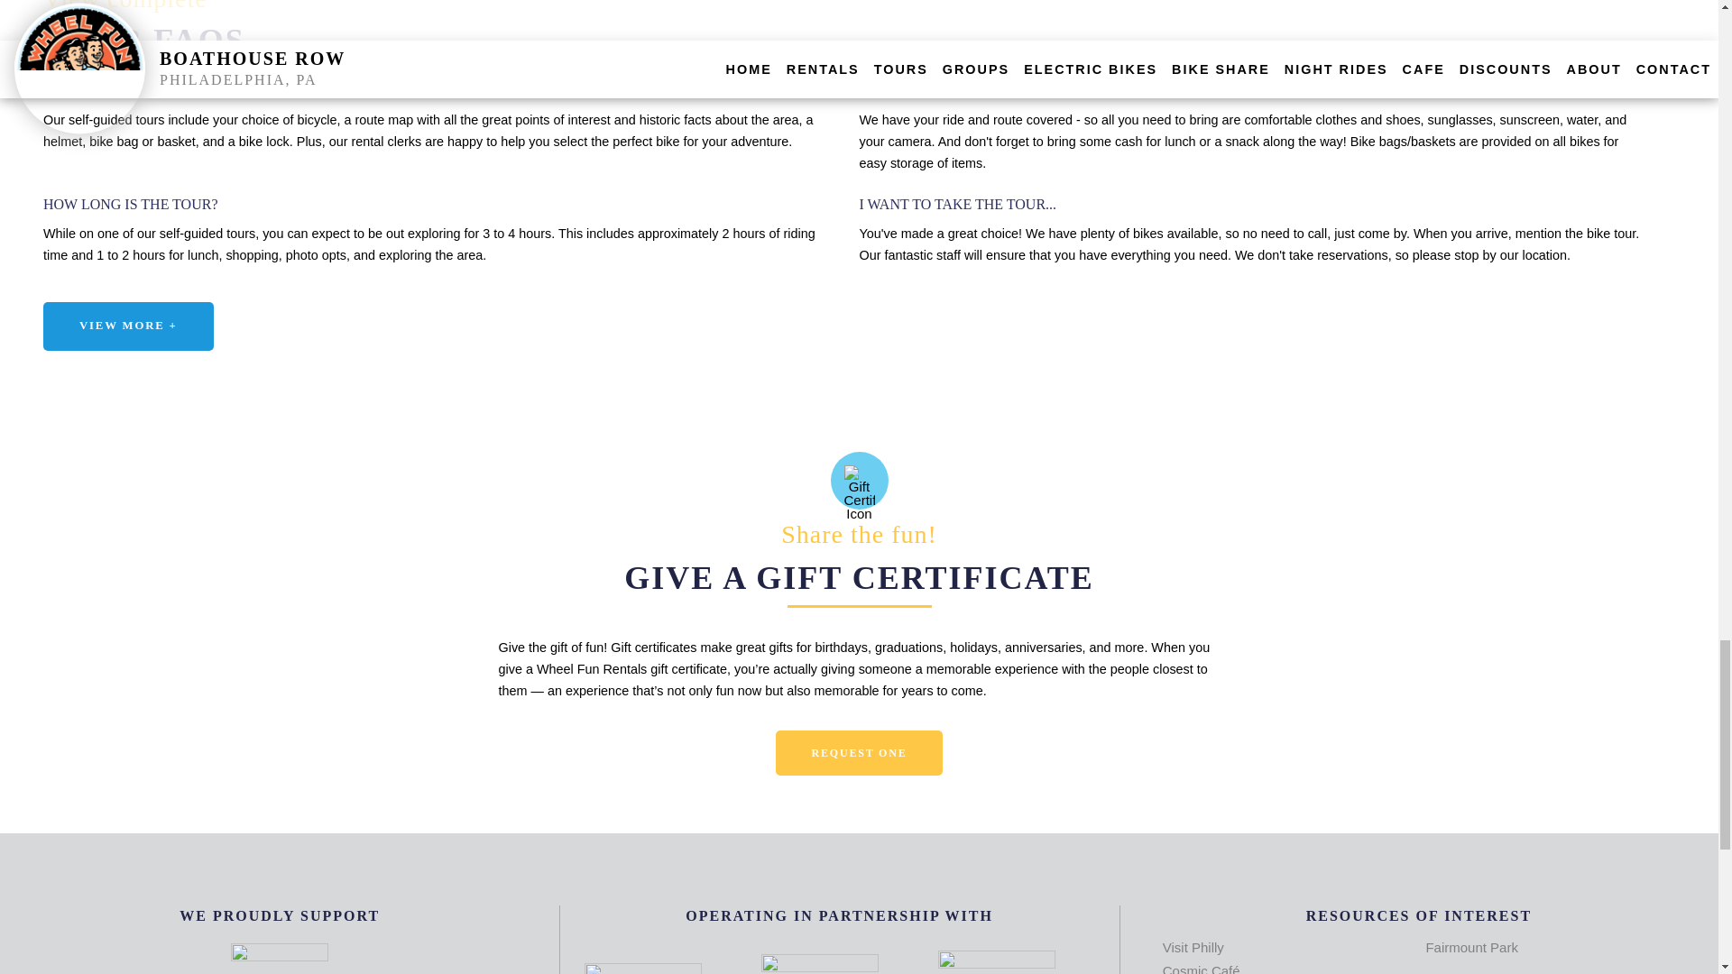  Describe the element at coordinates (1193, 947) in the screenshot. I see `Visit Philly` at that location.